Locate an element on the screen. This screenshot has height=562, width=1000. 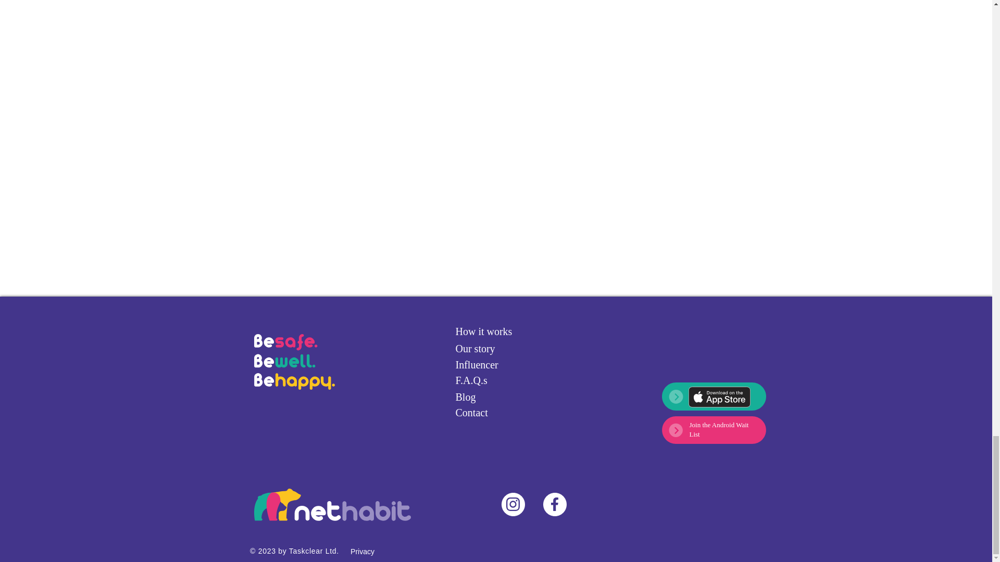
Our story is located at coordinates (492, 349).